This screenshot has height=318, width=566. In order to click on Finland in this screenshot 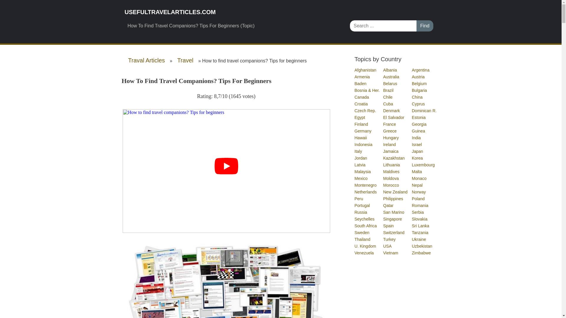, I will do `click(361, 124)`.